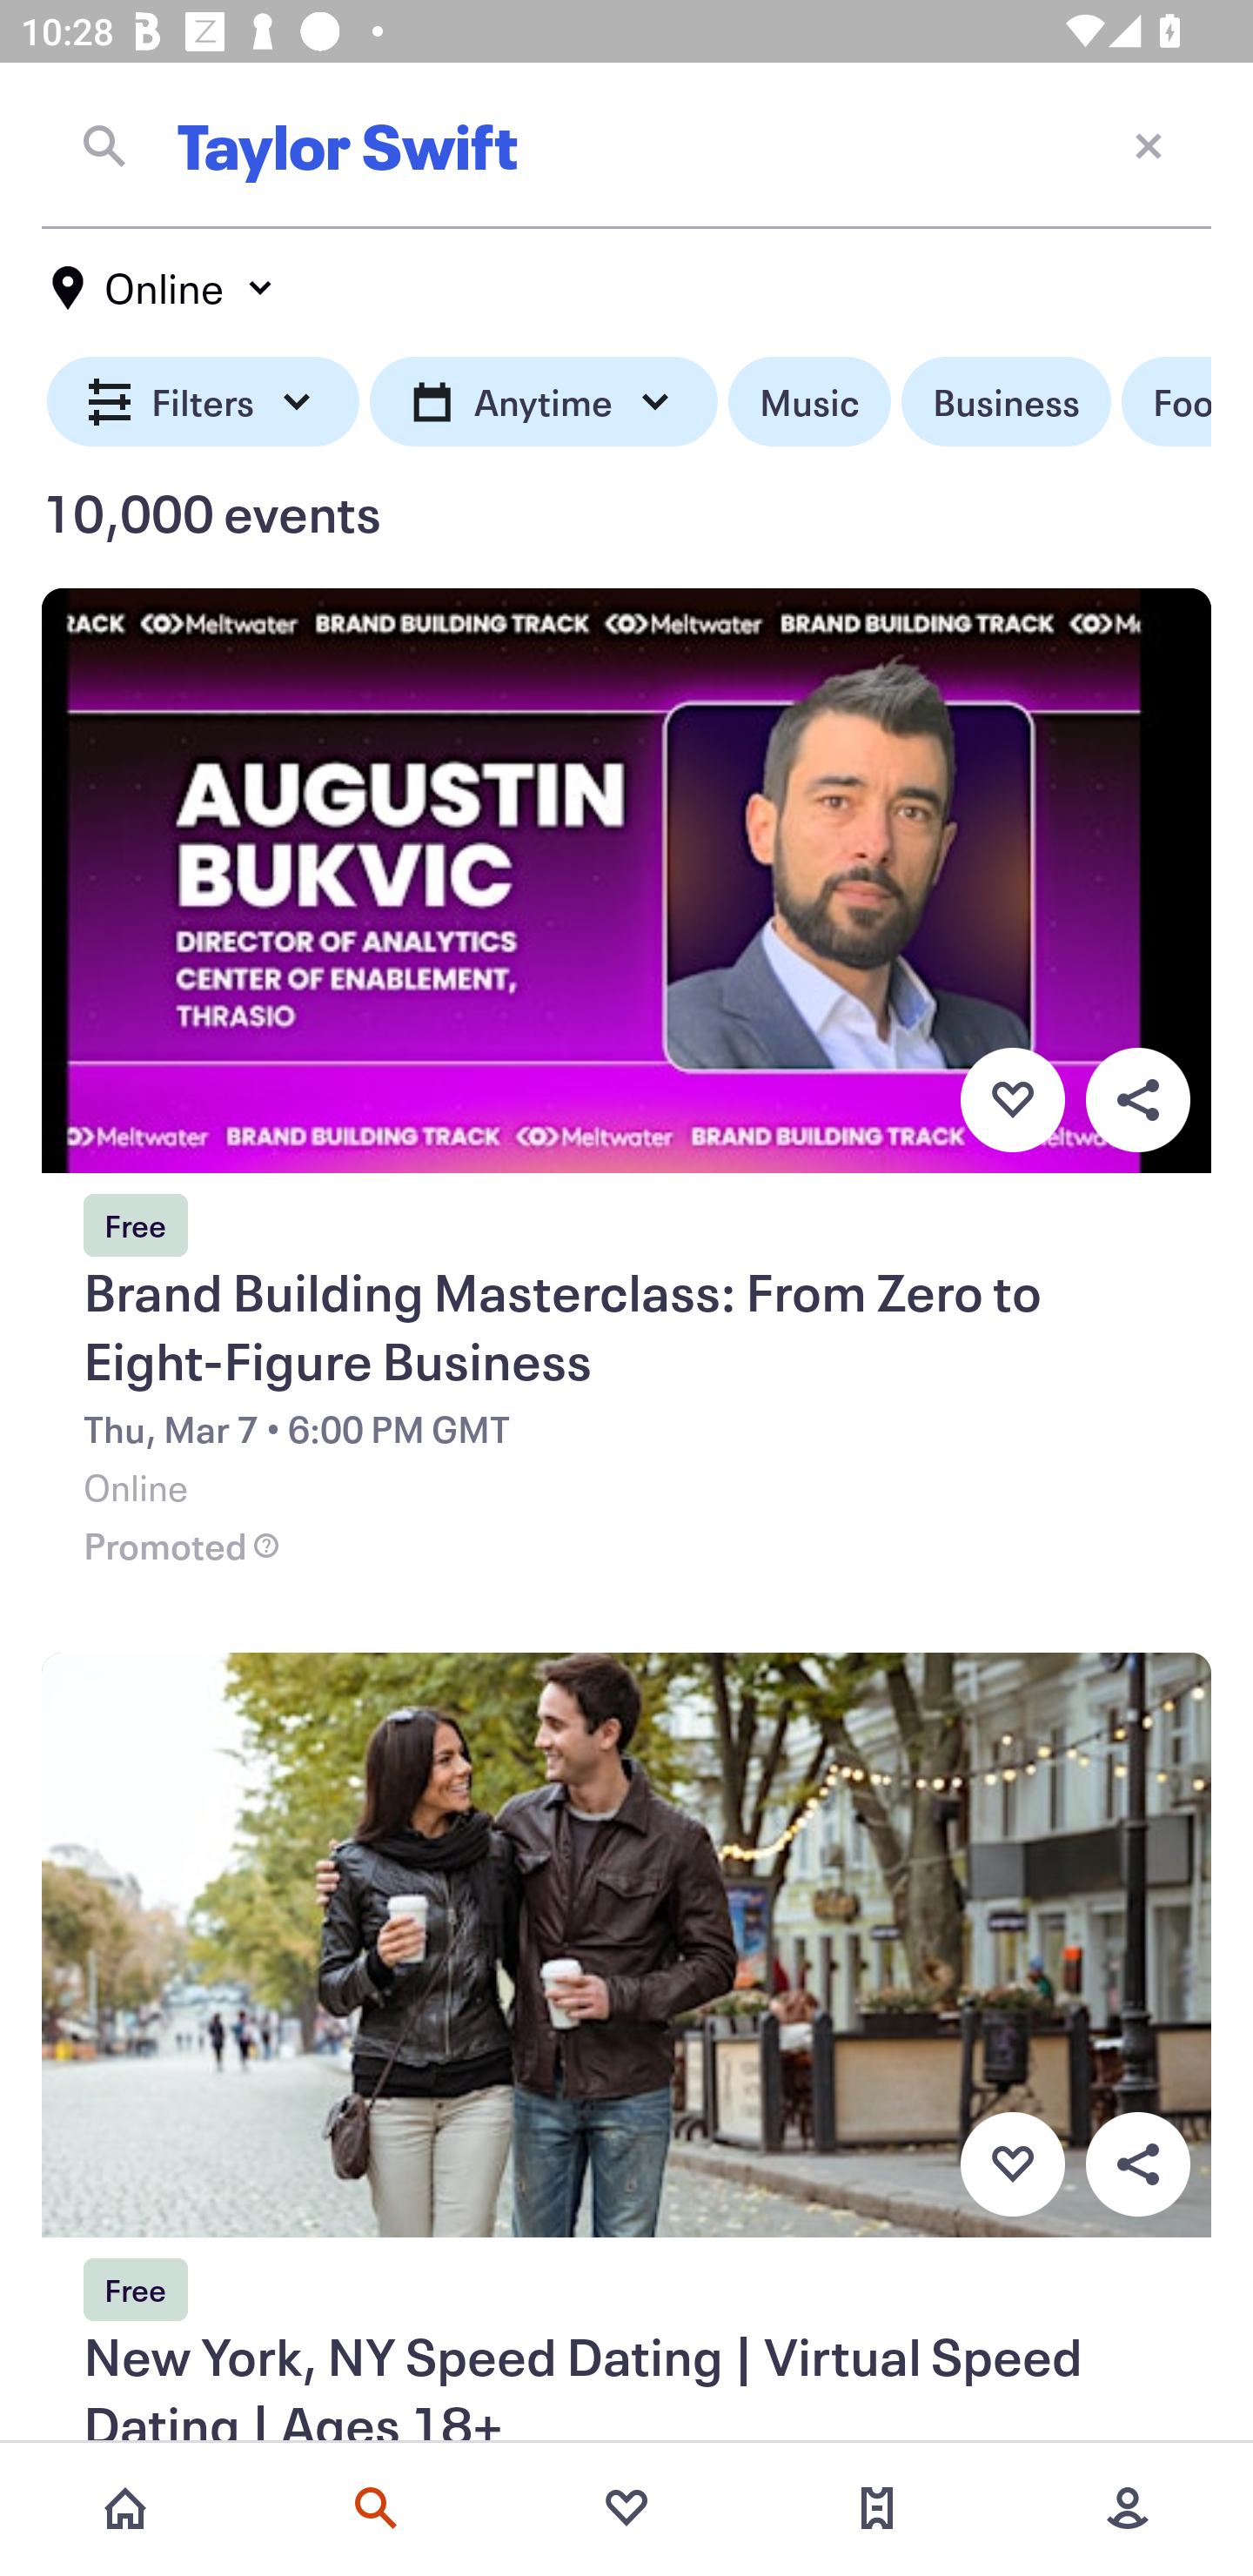 Image resolution: width=1253 pixels, height=2576 pixels. What do you see at coordinates (1149, 144) in the screenshot?
I see `Close current screen` at bounding box center [1149, 144].